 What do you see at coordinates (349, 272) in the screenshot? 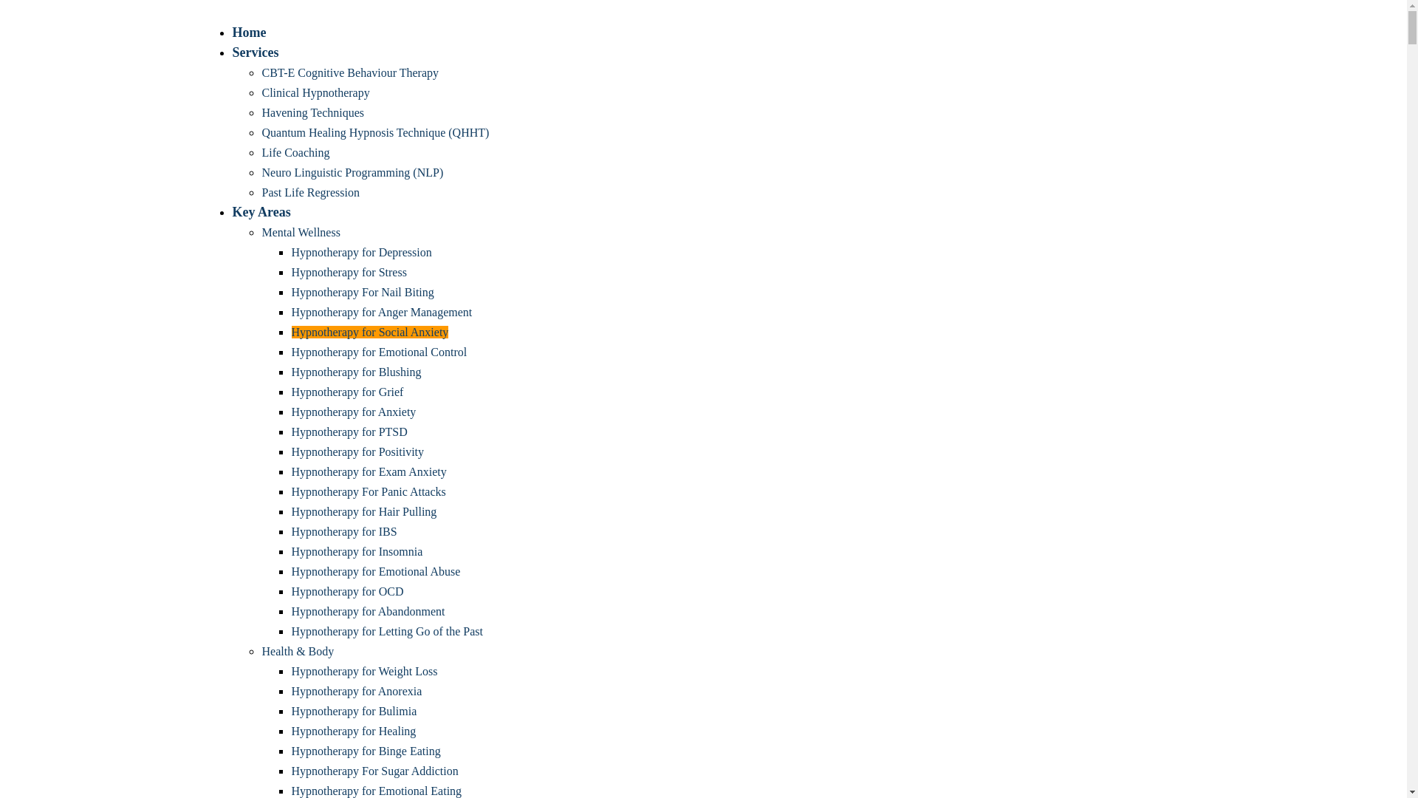
I see `Hypnotherapy for Stress` at bounding box center [349, 272].